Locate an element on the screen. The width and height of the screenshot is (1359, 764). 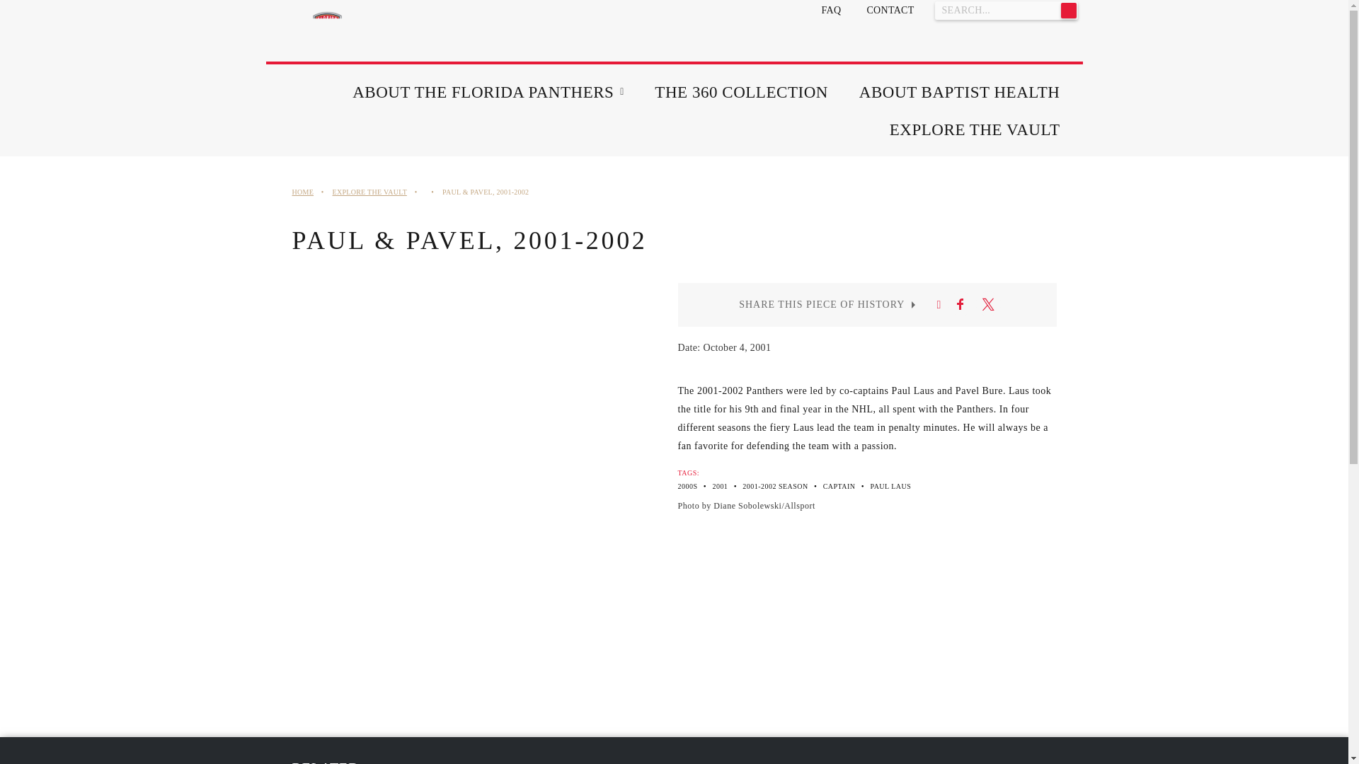
2001 is located at coordinates (719, 486).